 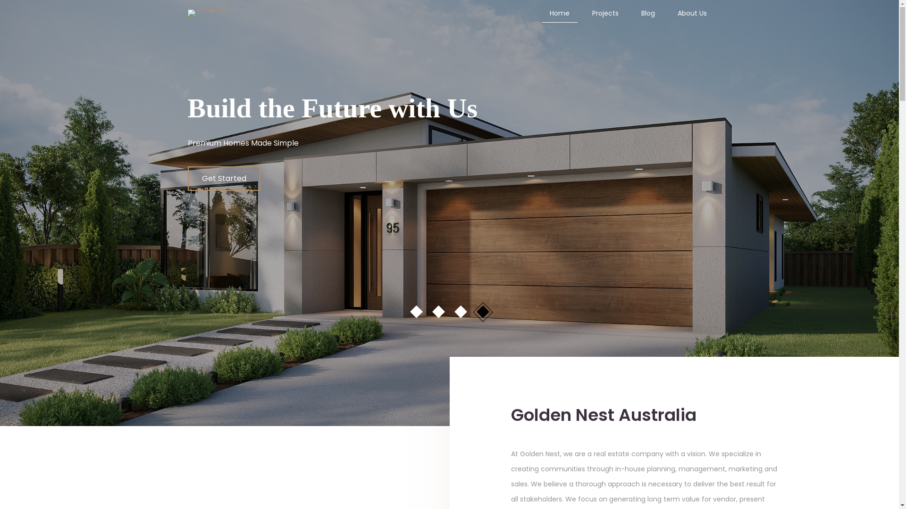 What do you see at coordinates (647, 13) in the screenshot?
I see `Blog` at bounding box center [647, 13].